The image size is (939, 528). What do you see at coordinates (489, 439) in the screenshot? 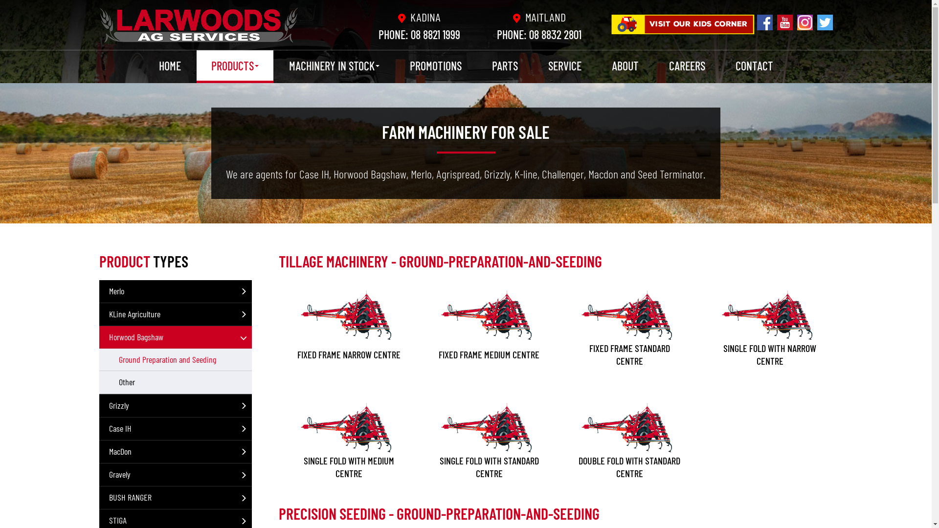
I see `SINGLE FOLD WITH STANDARD CENTRE` at bounding box center [489, 439].